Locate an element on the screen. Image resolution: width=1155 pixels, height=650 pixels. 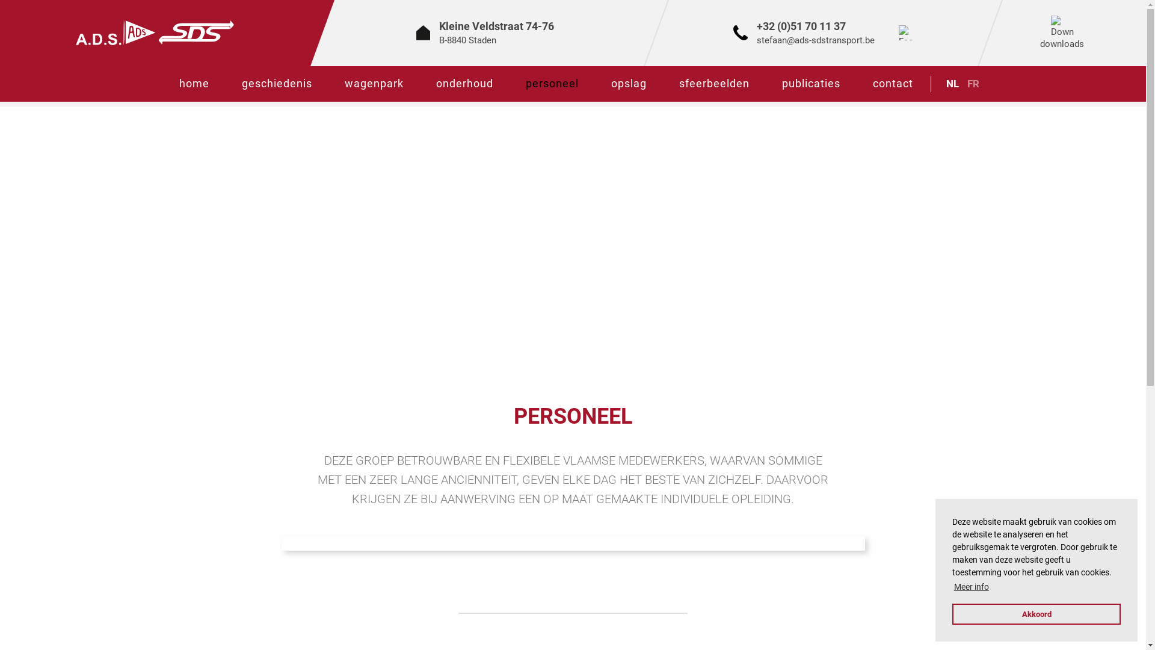
personeel is located at coordinates (552, 84).